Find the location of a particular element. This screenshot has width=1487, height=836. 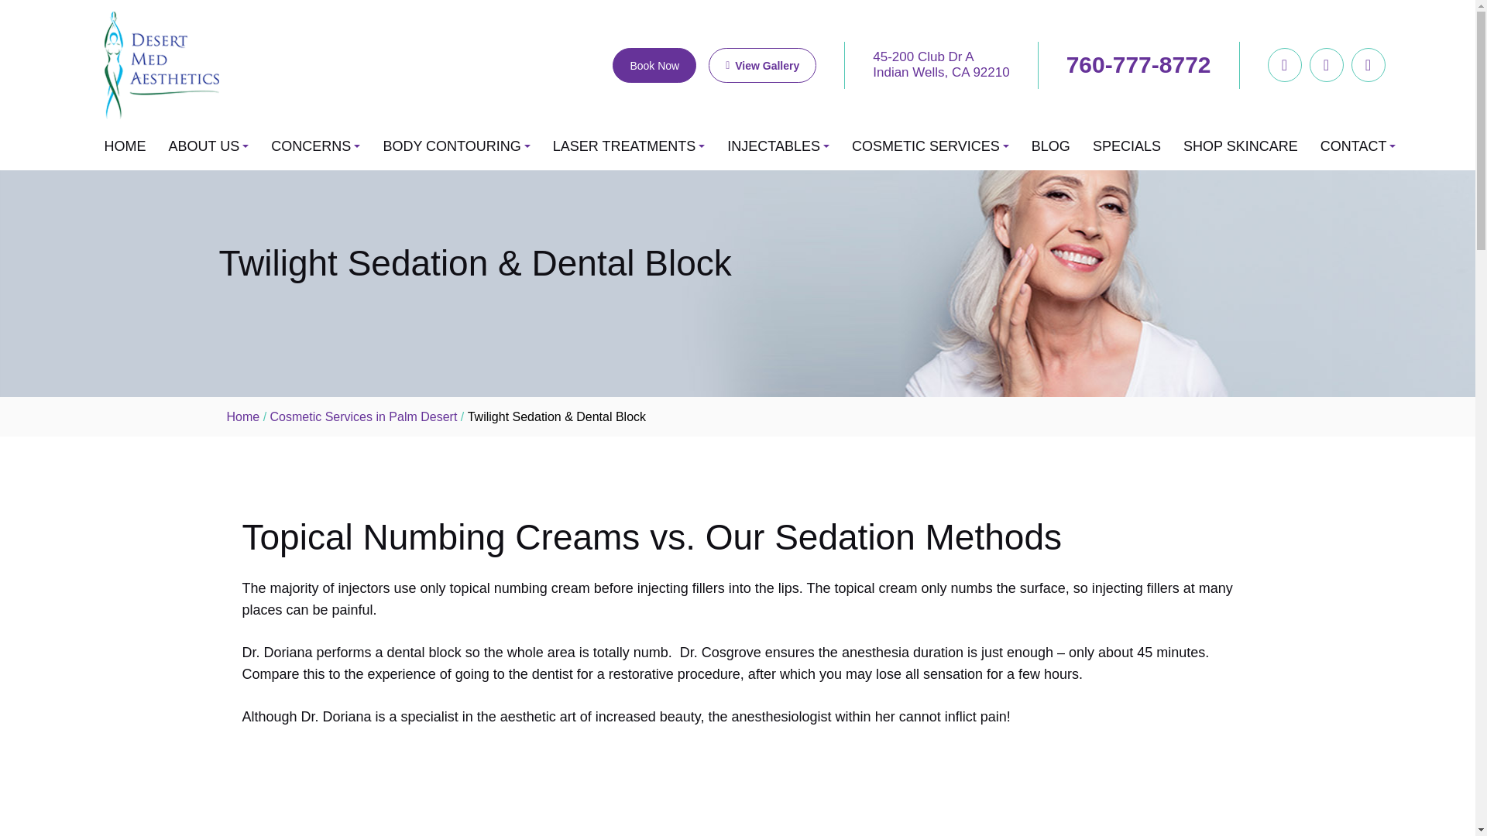

760-777-8772 is located at coordinates (1138, 65).